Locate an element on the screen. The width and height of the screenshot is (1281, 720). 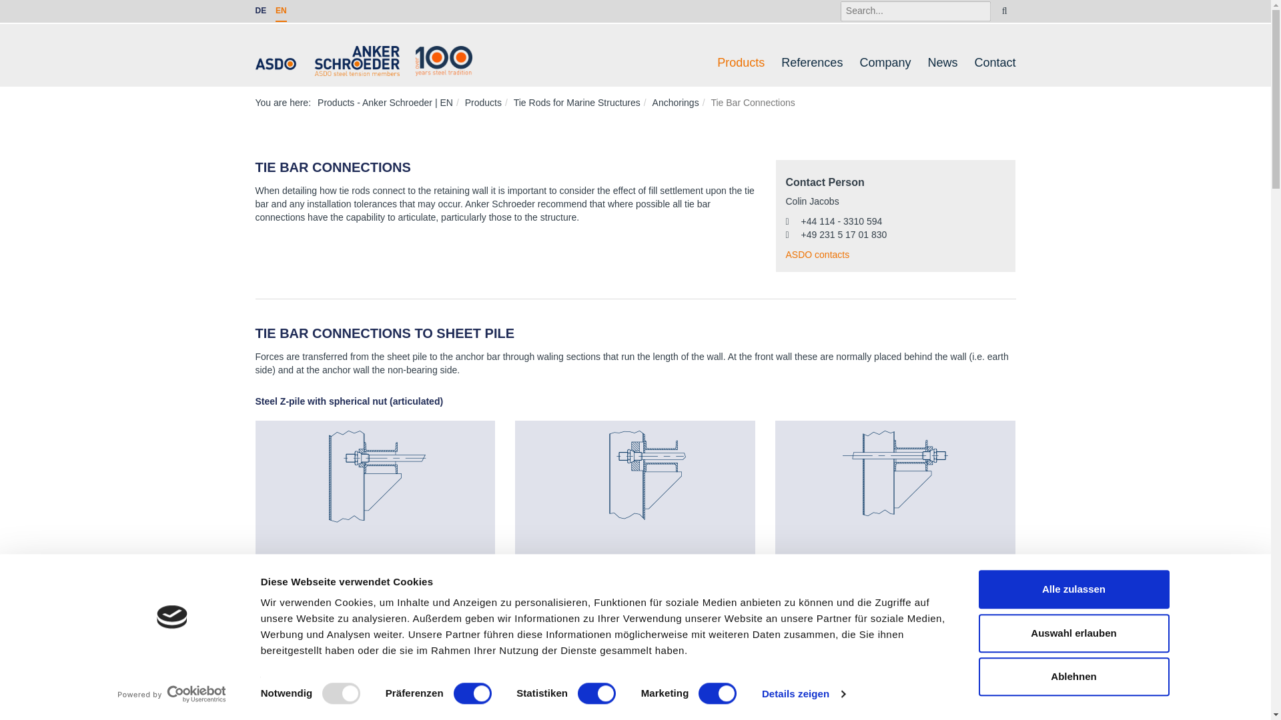
Auswahl erlauben is located at coordinates (1073, 633).